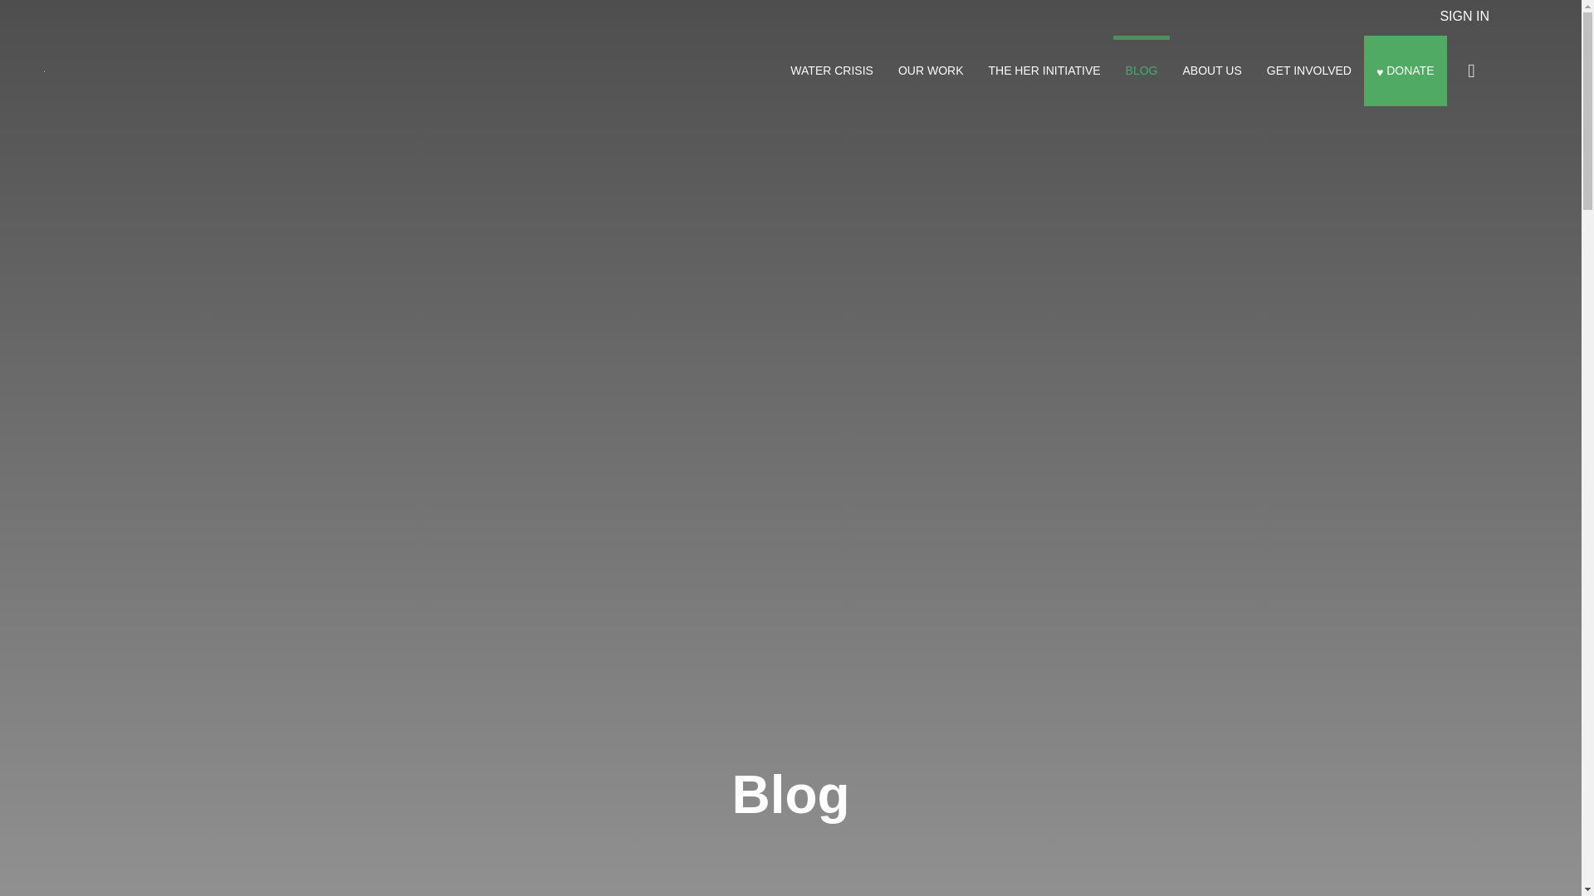 The height and width of the screenshot is (896, 1594). I want to click on DONATE, so click(1406, 70).